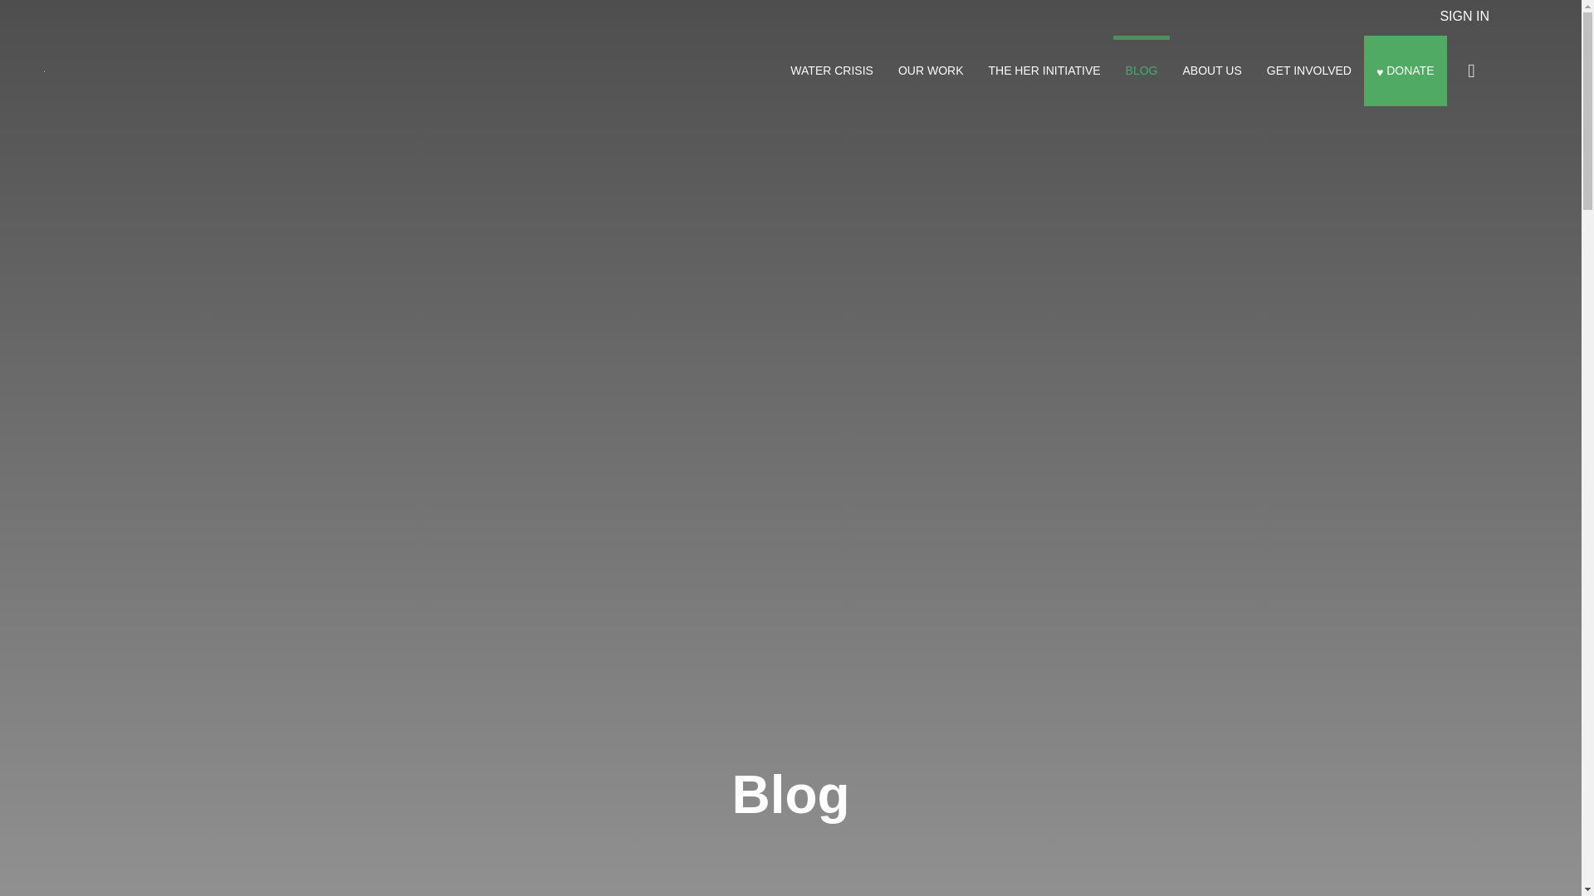 The height and width of the screenshot is (896, 1594). I want to click on DONATE, so click(1406, 70).